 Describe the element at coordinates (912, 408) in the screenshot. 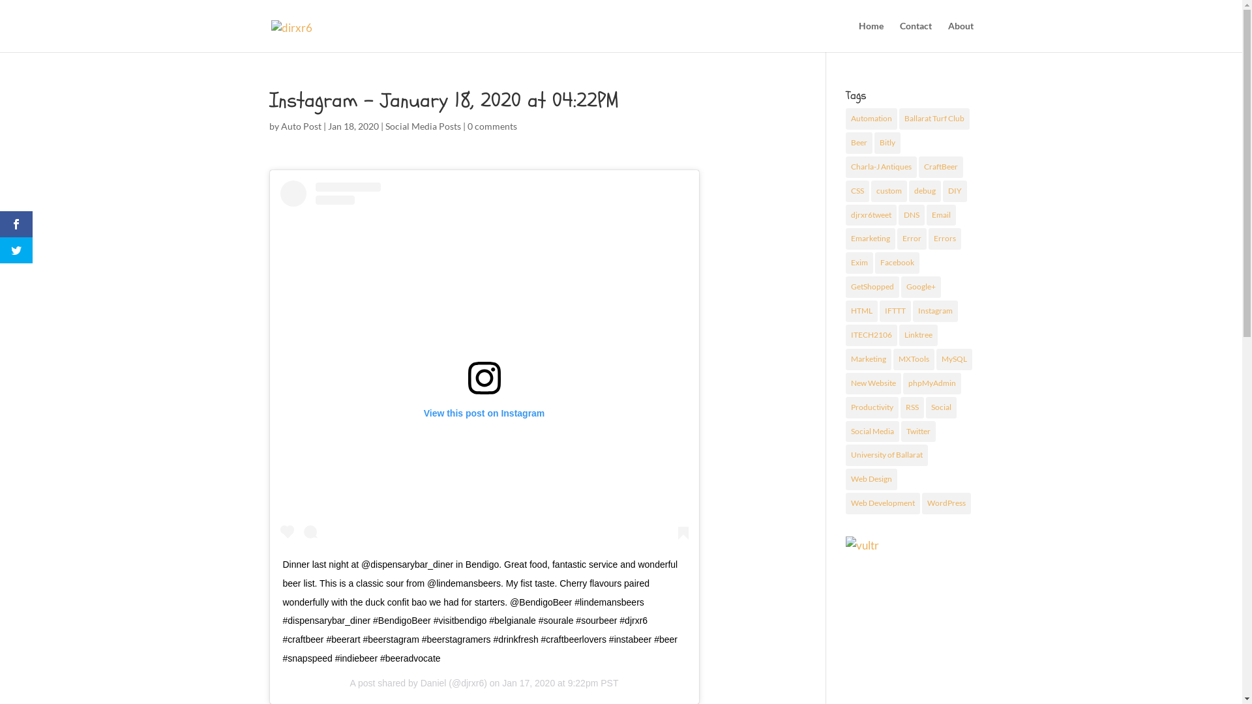

I see `RSS` at that location.